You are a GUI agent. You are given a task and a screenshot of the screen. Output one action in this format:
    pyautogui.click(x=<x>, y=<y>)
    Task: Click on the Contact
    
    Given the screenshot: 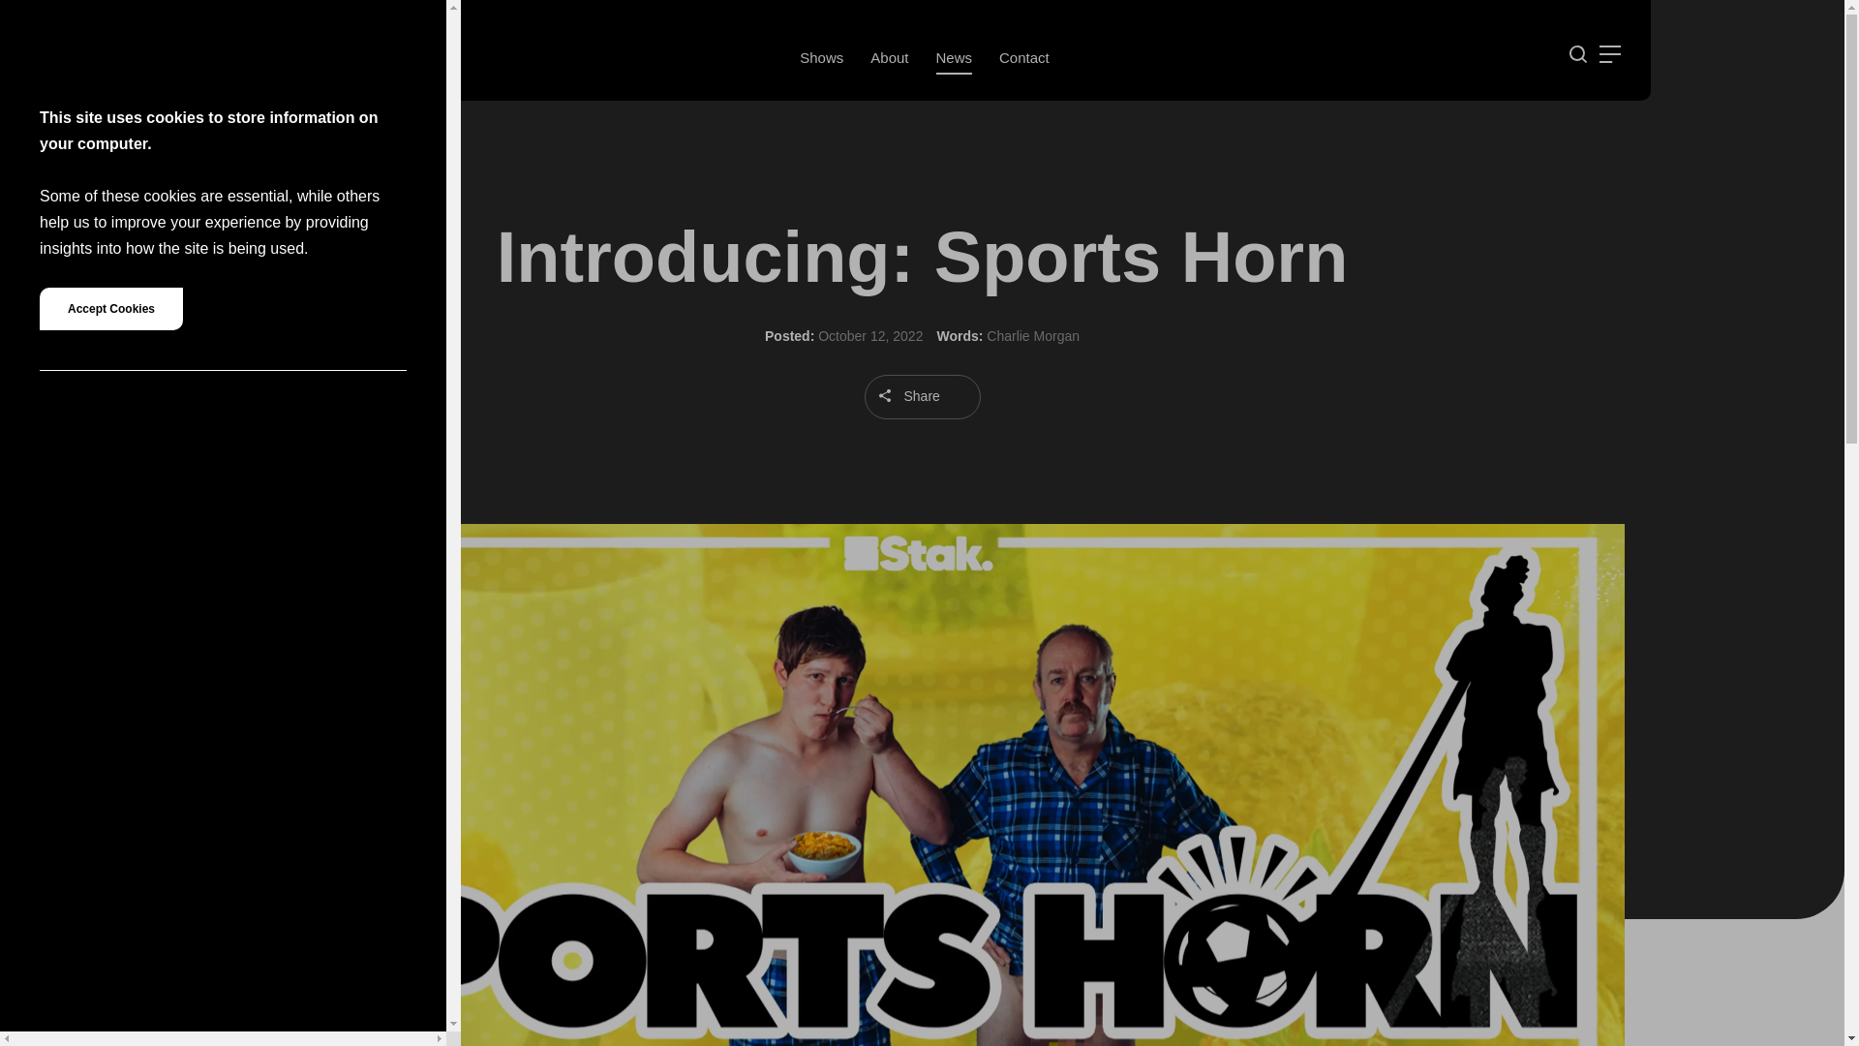 What is the action you would take?
    pyautogui.click(x=1024, y=58)
    